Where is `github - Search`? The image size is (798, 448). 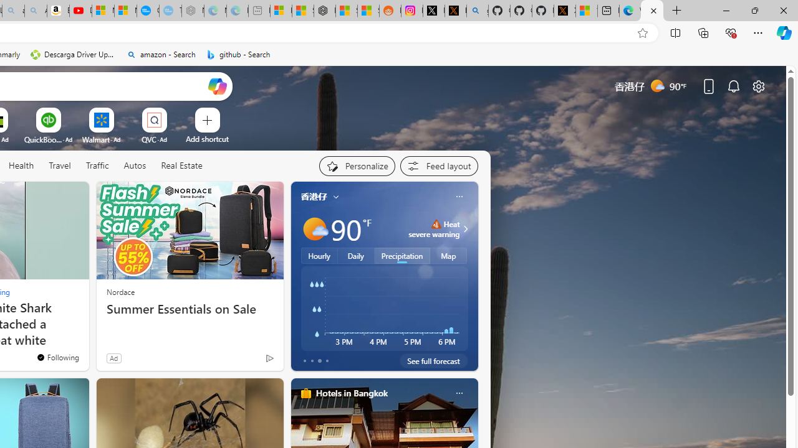
github - Search is located at coordinates (238, 55).